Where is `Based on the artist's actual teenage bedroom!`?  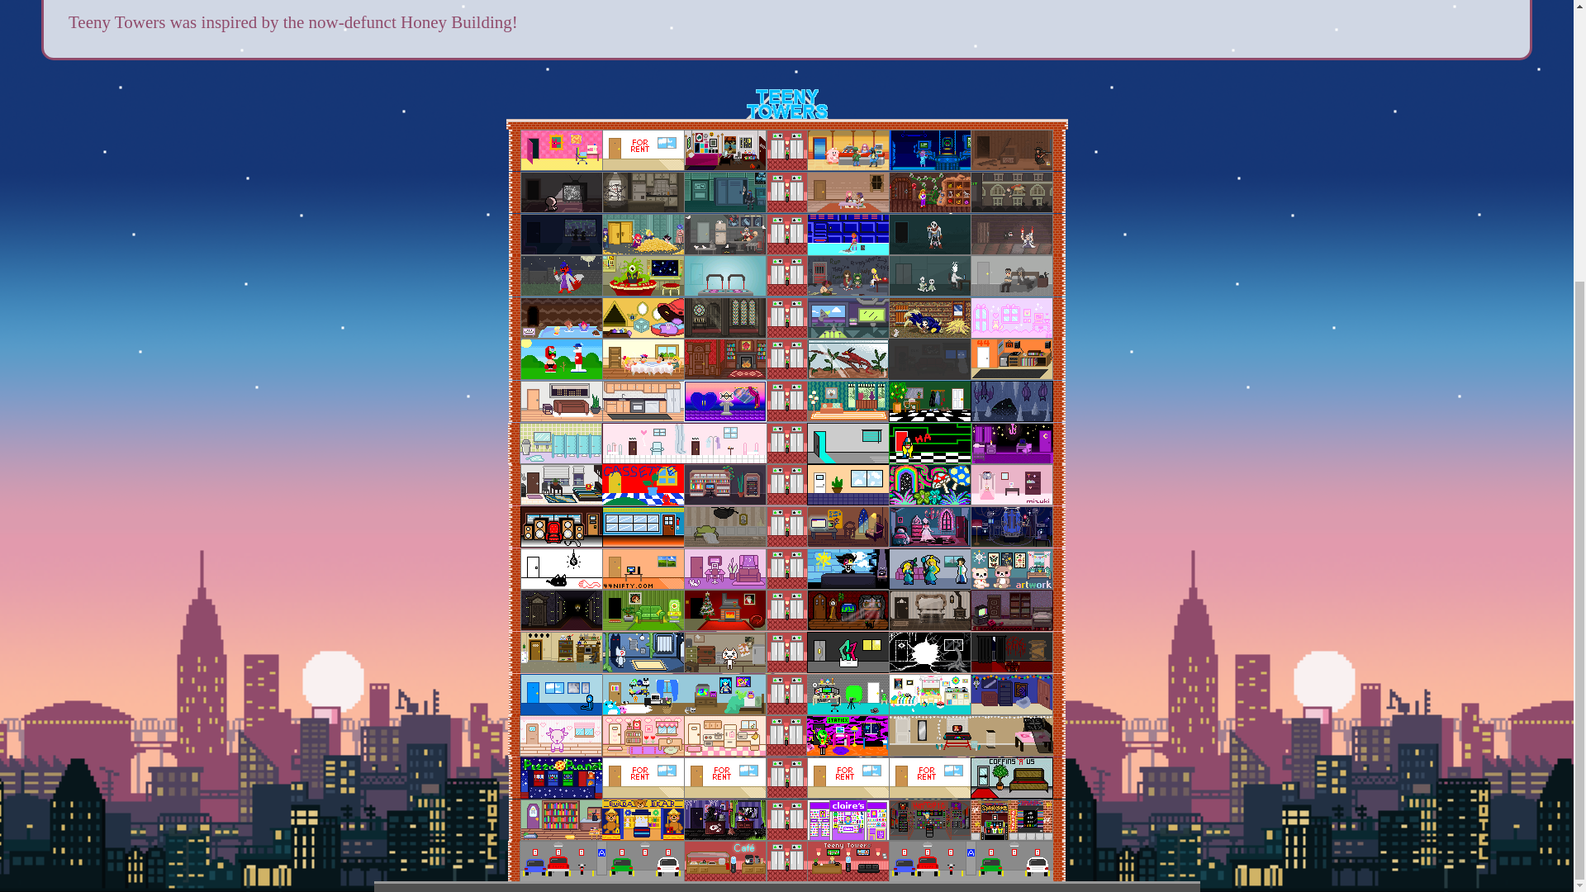 Based on the artist's actual teenage bedroom! is located at coordinates (724, 150).